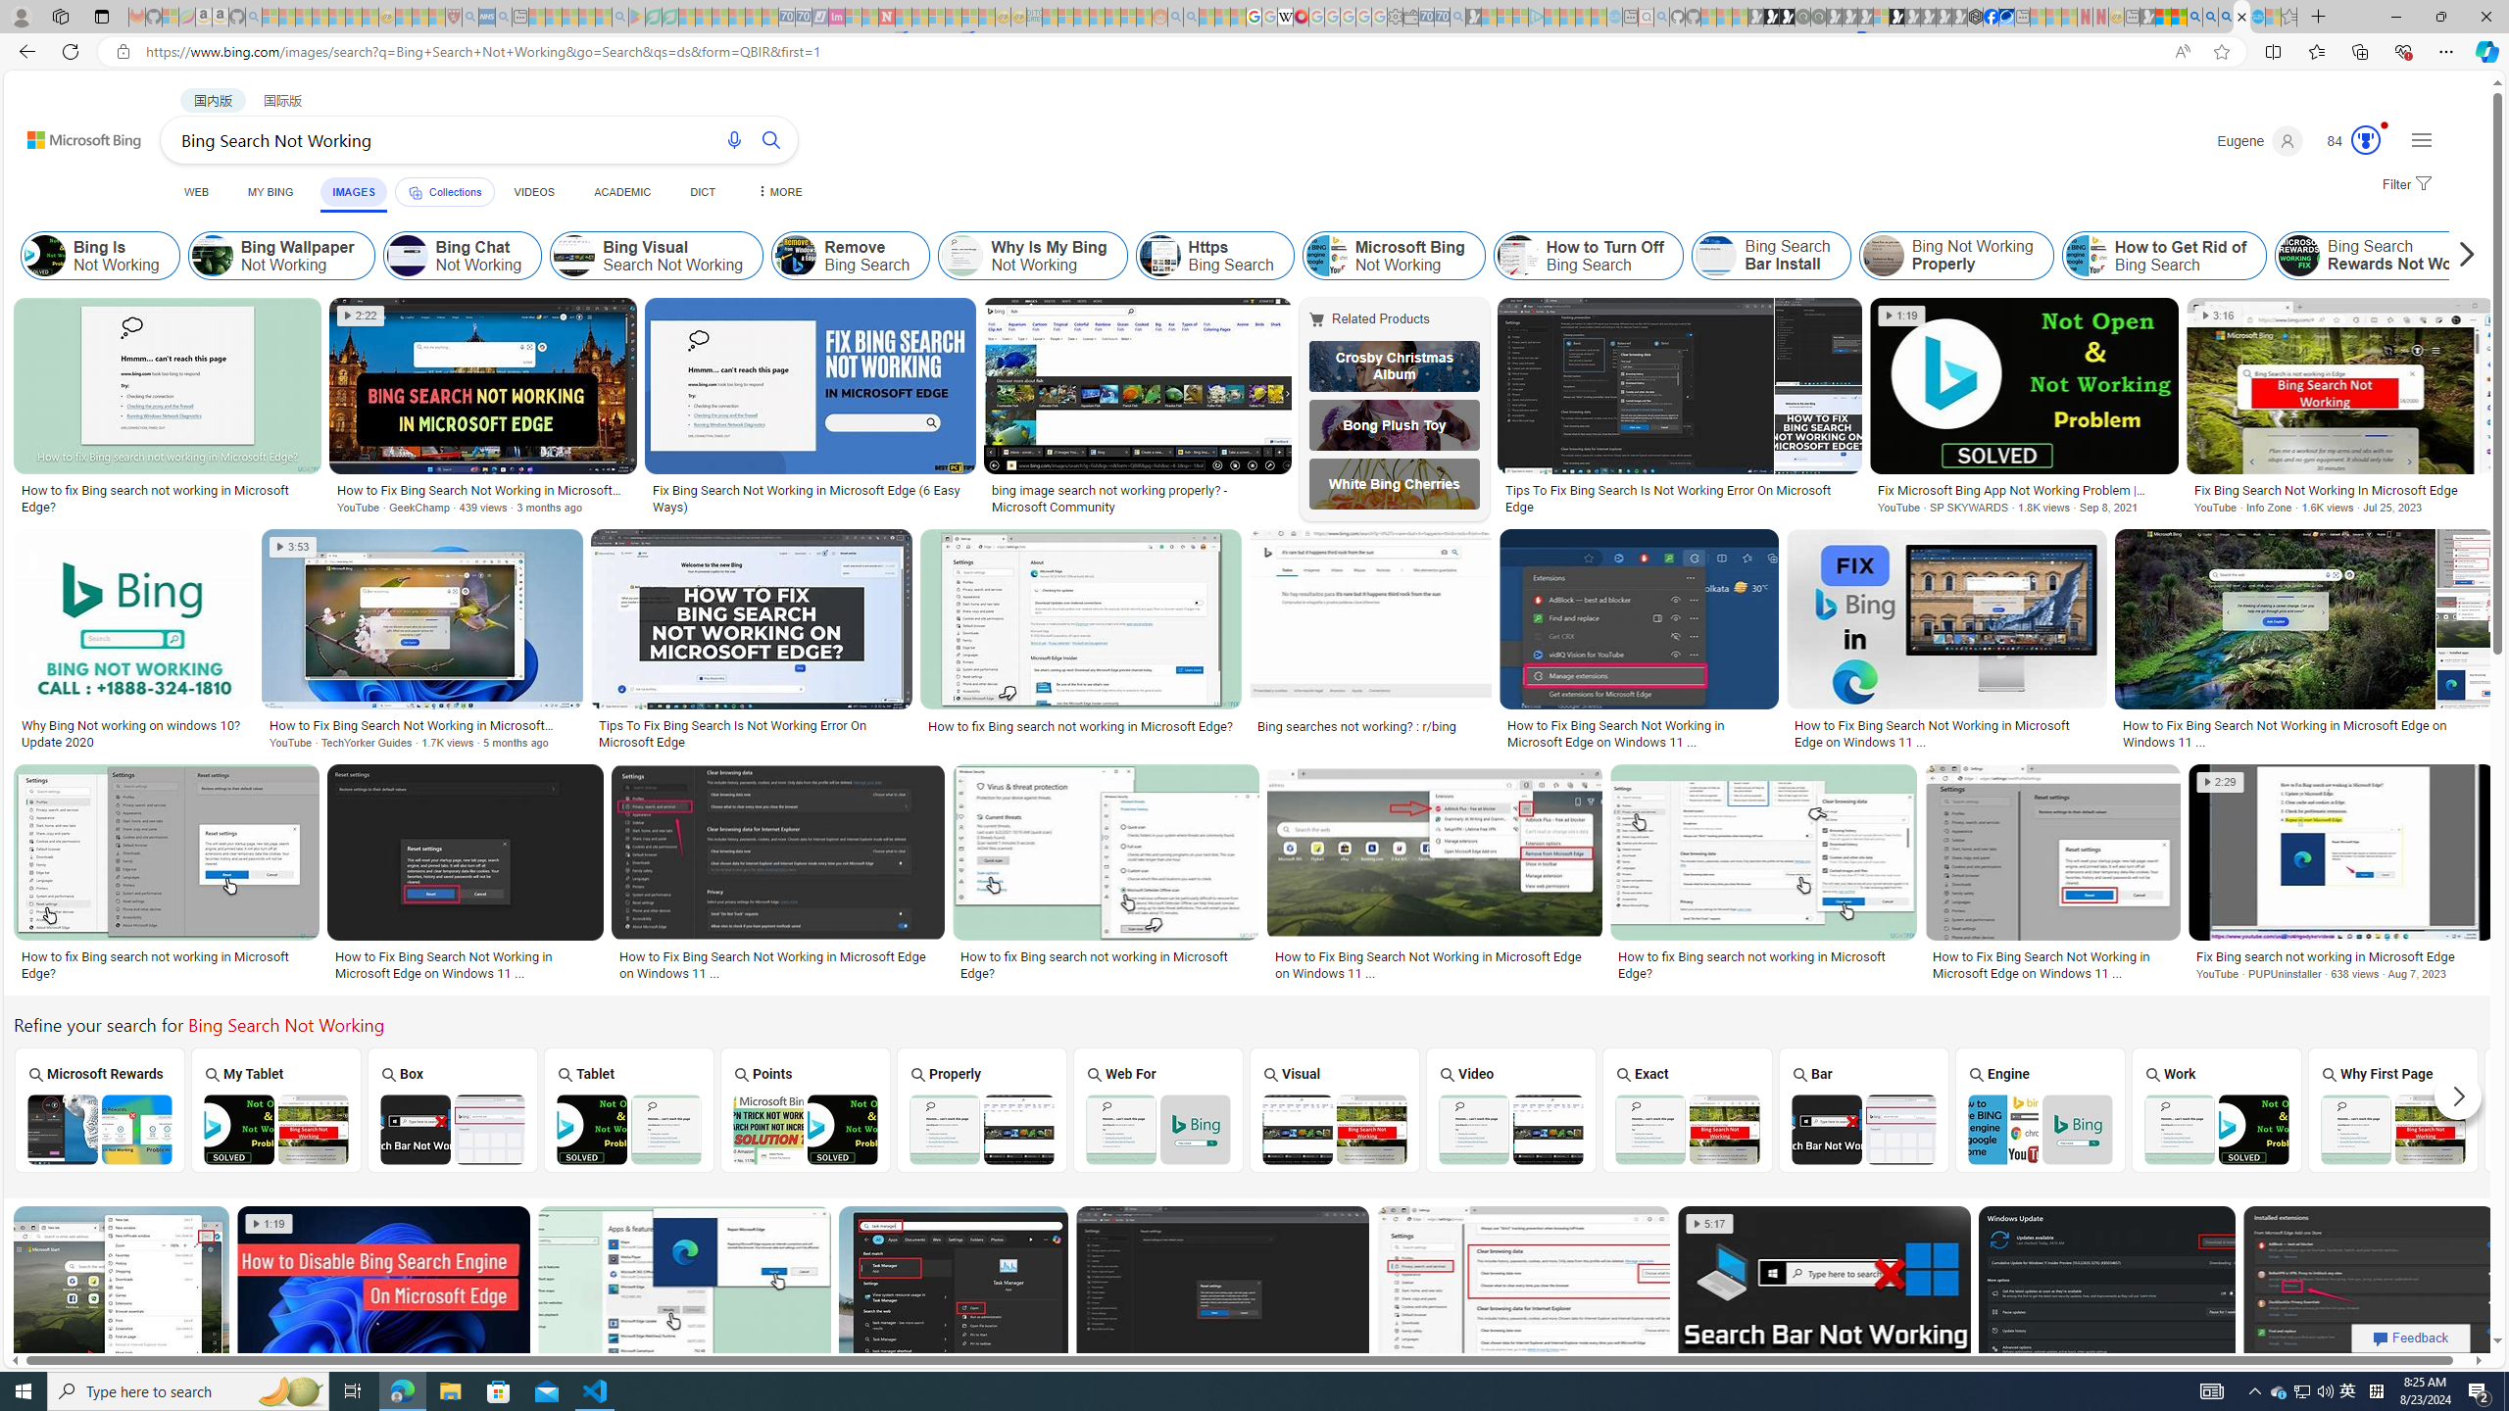  What do you see at coordinates (453, 1129) in the screenshot?
I see `Bing Search Box Not Working` at bounding box center [453, 1129].